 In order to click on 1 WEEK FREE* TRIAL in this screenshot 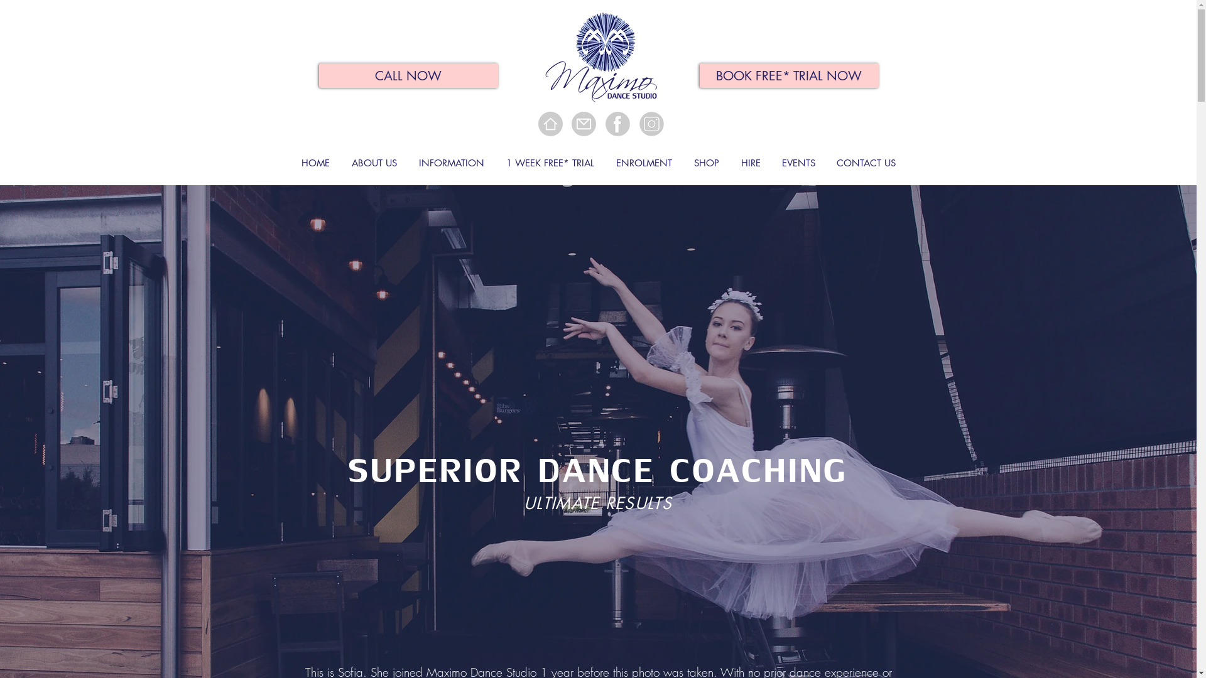, I will do `click(550, 163)`.